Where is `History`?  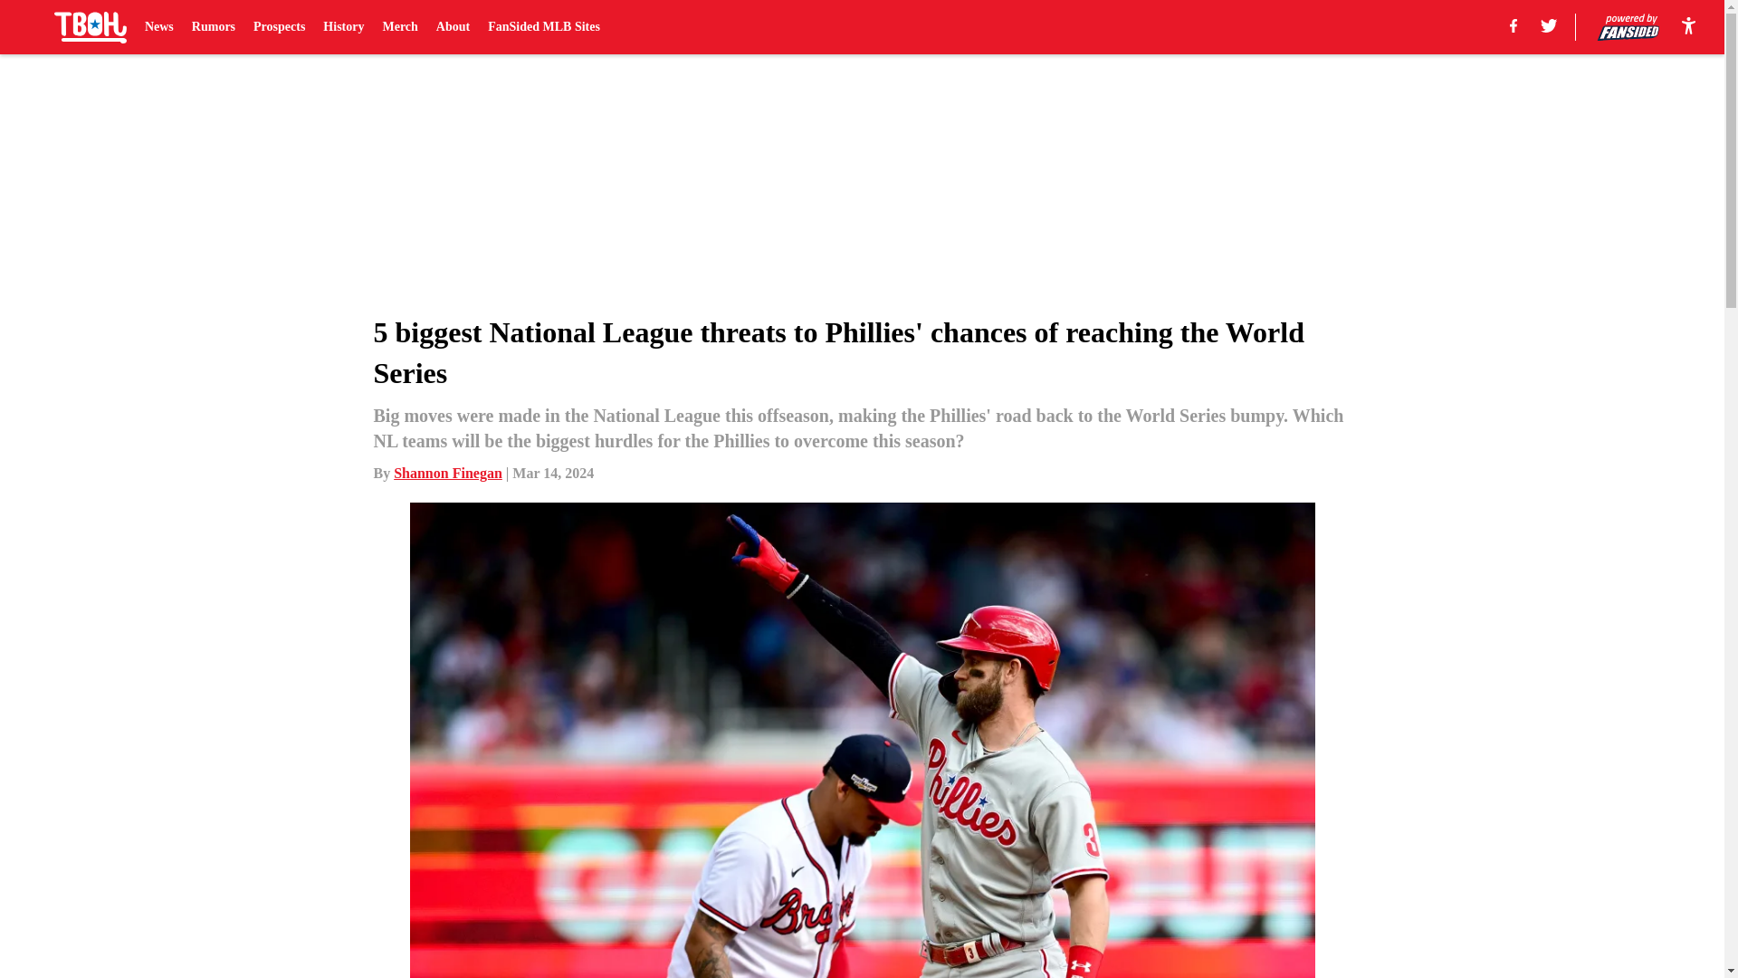 History is located at coordinates (343, 27).